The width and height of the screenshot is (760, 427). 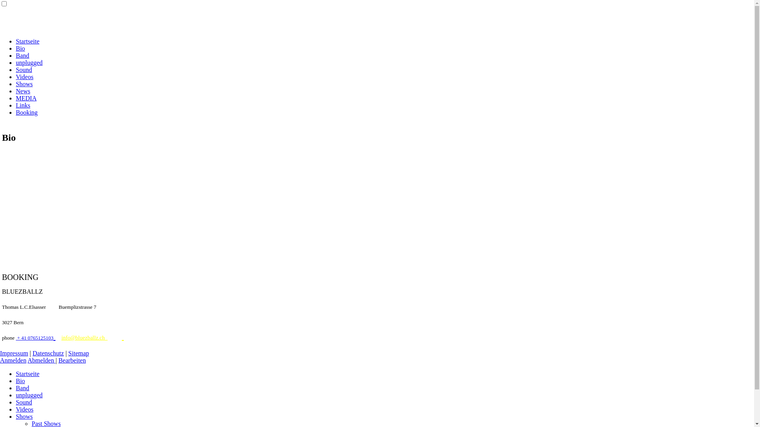 I want to click on Sitemap, so click(x=79, y=353).